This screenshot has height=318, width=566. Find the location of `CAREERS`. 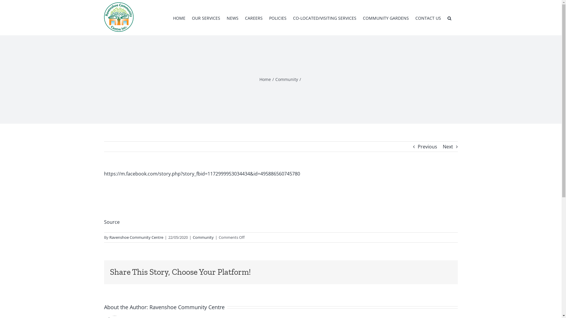

CAREERS is located at coordinates (254, 18).